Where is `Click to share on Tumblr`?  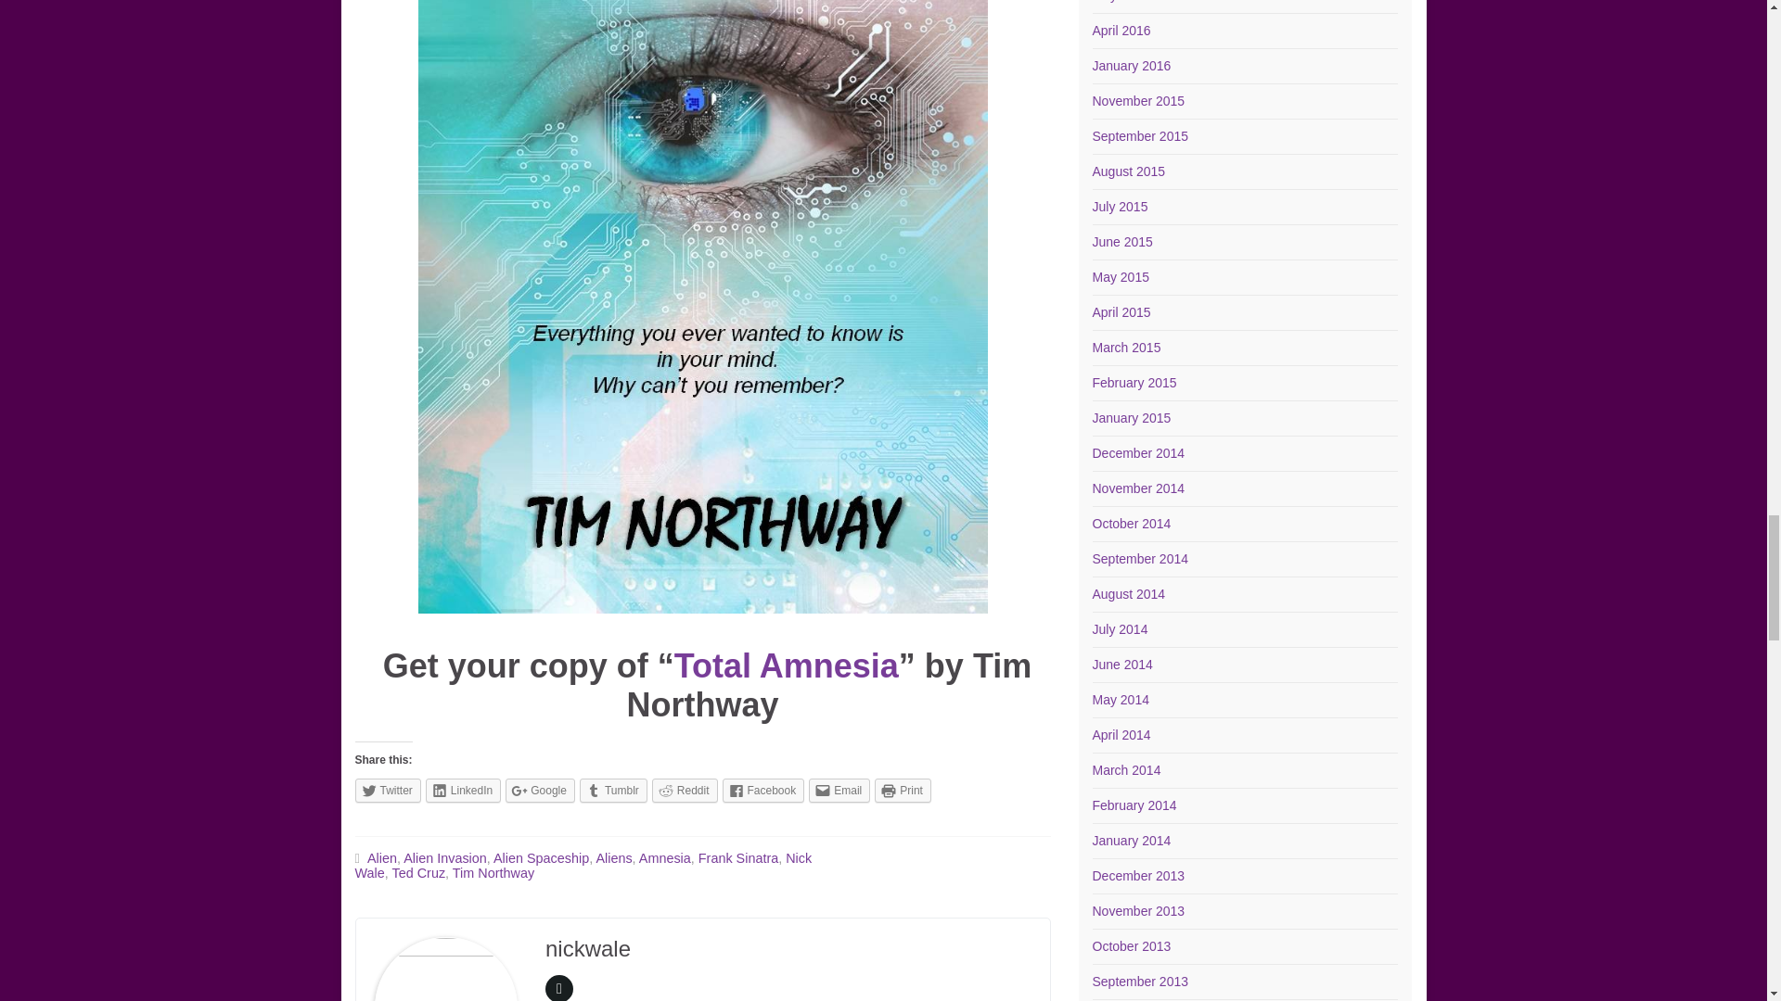 Click to share on Tumblr is located at coordinates (614, 791).